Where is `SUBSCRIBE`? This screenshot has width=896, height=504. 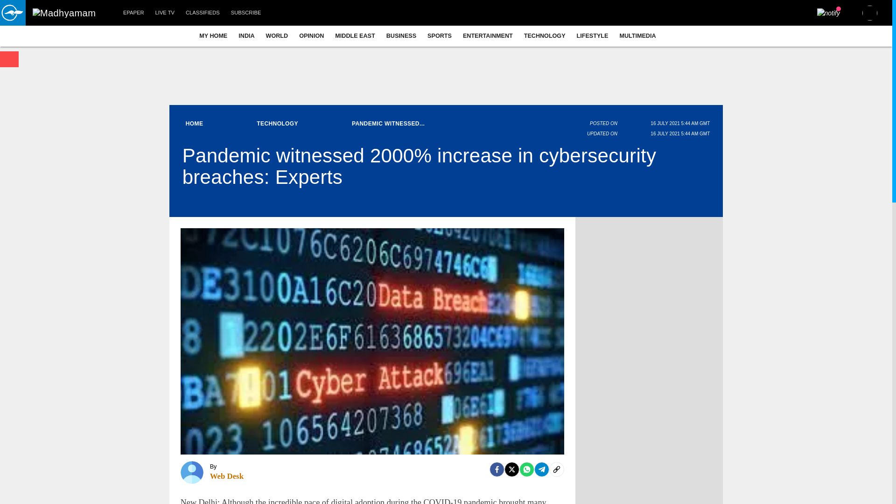 SUBSCRIBE is located at coordinates (246, 13).